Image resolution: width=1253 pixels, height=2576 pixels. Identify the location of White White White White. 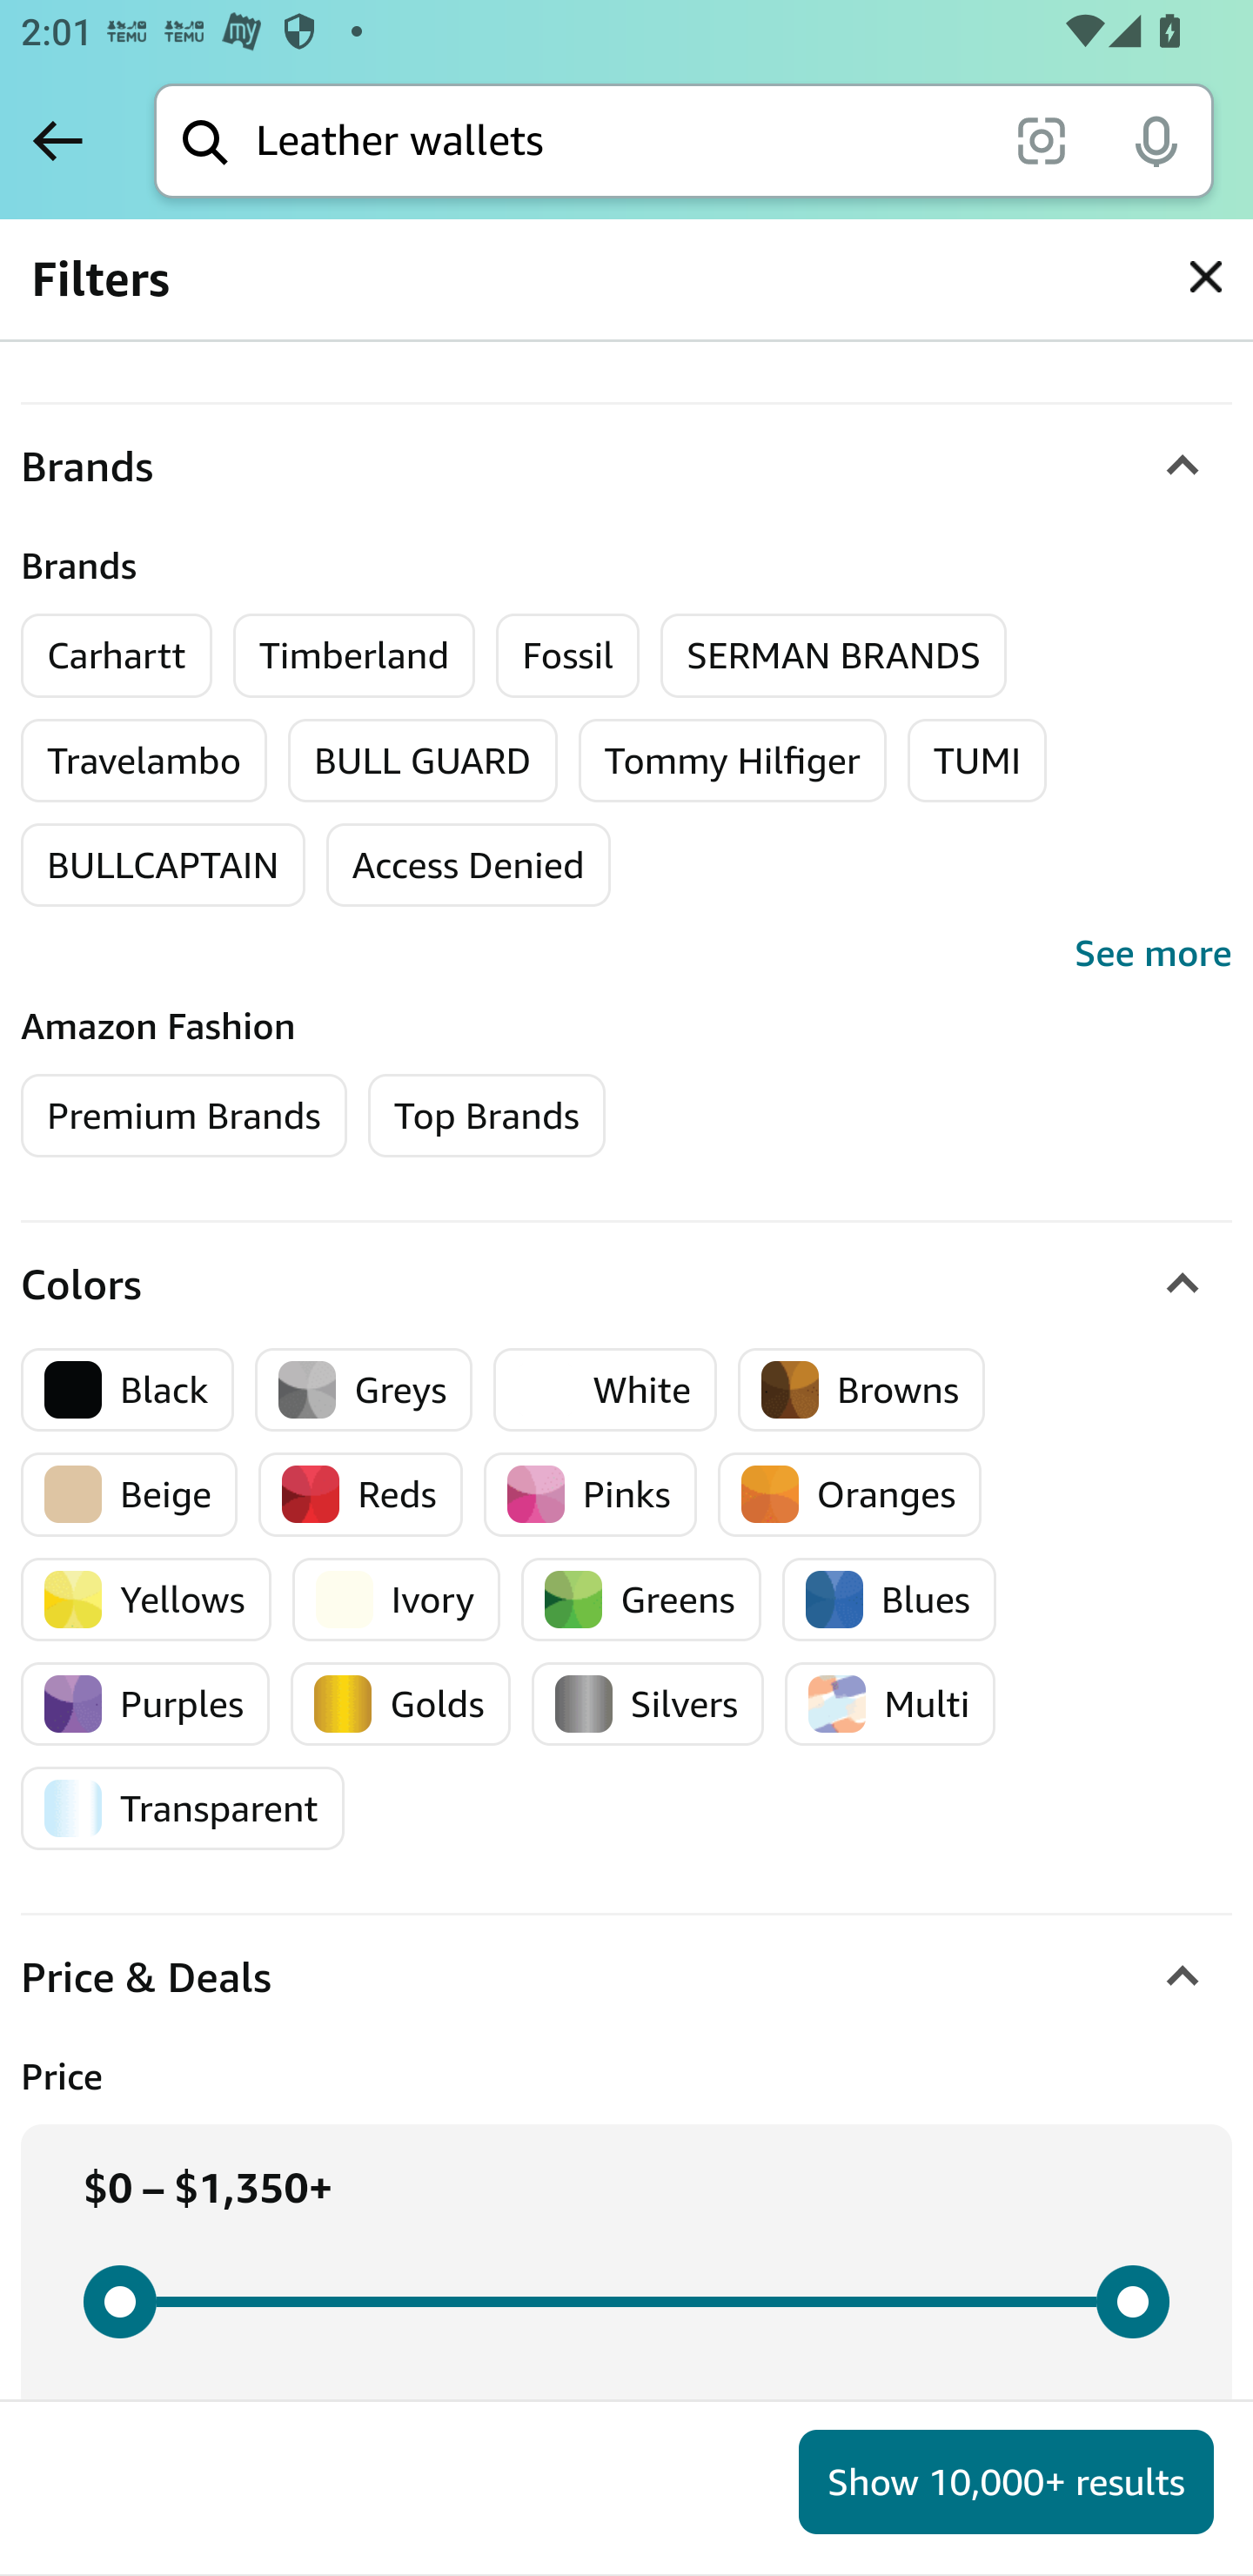
(606, 1389).